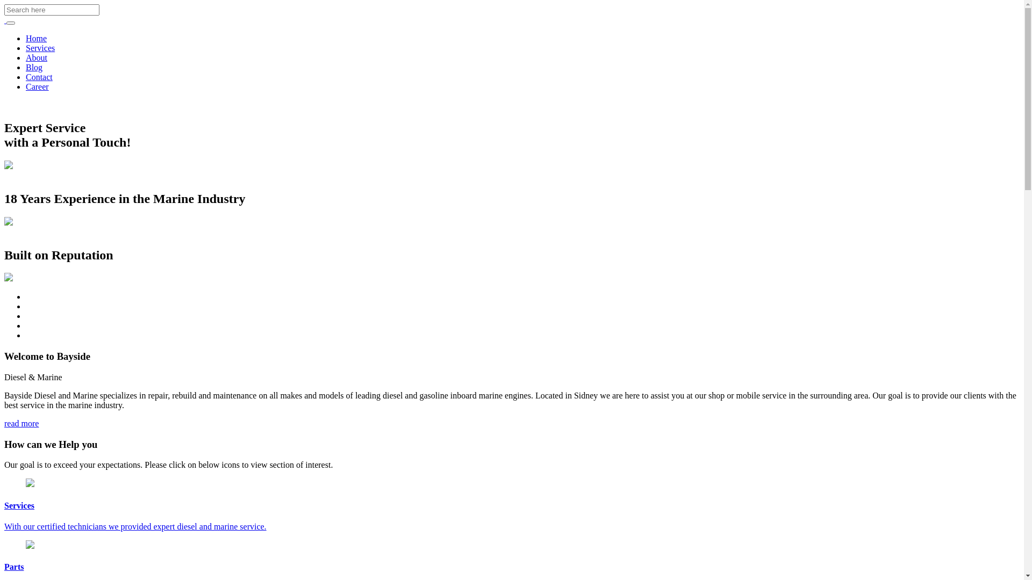 This screenshot has width=1032, height=580. What do you see at coordinates (37, 39) in the screenshot?
I see `Home` at bounding box center [37, 39].